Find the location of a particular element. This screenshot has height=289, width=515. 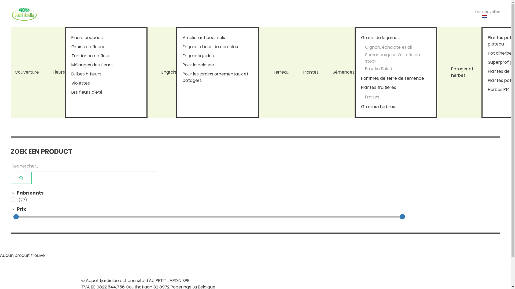

Terreau is located at coordinates (281, 72).